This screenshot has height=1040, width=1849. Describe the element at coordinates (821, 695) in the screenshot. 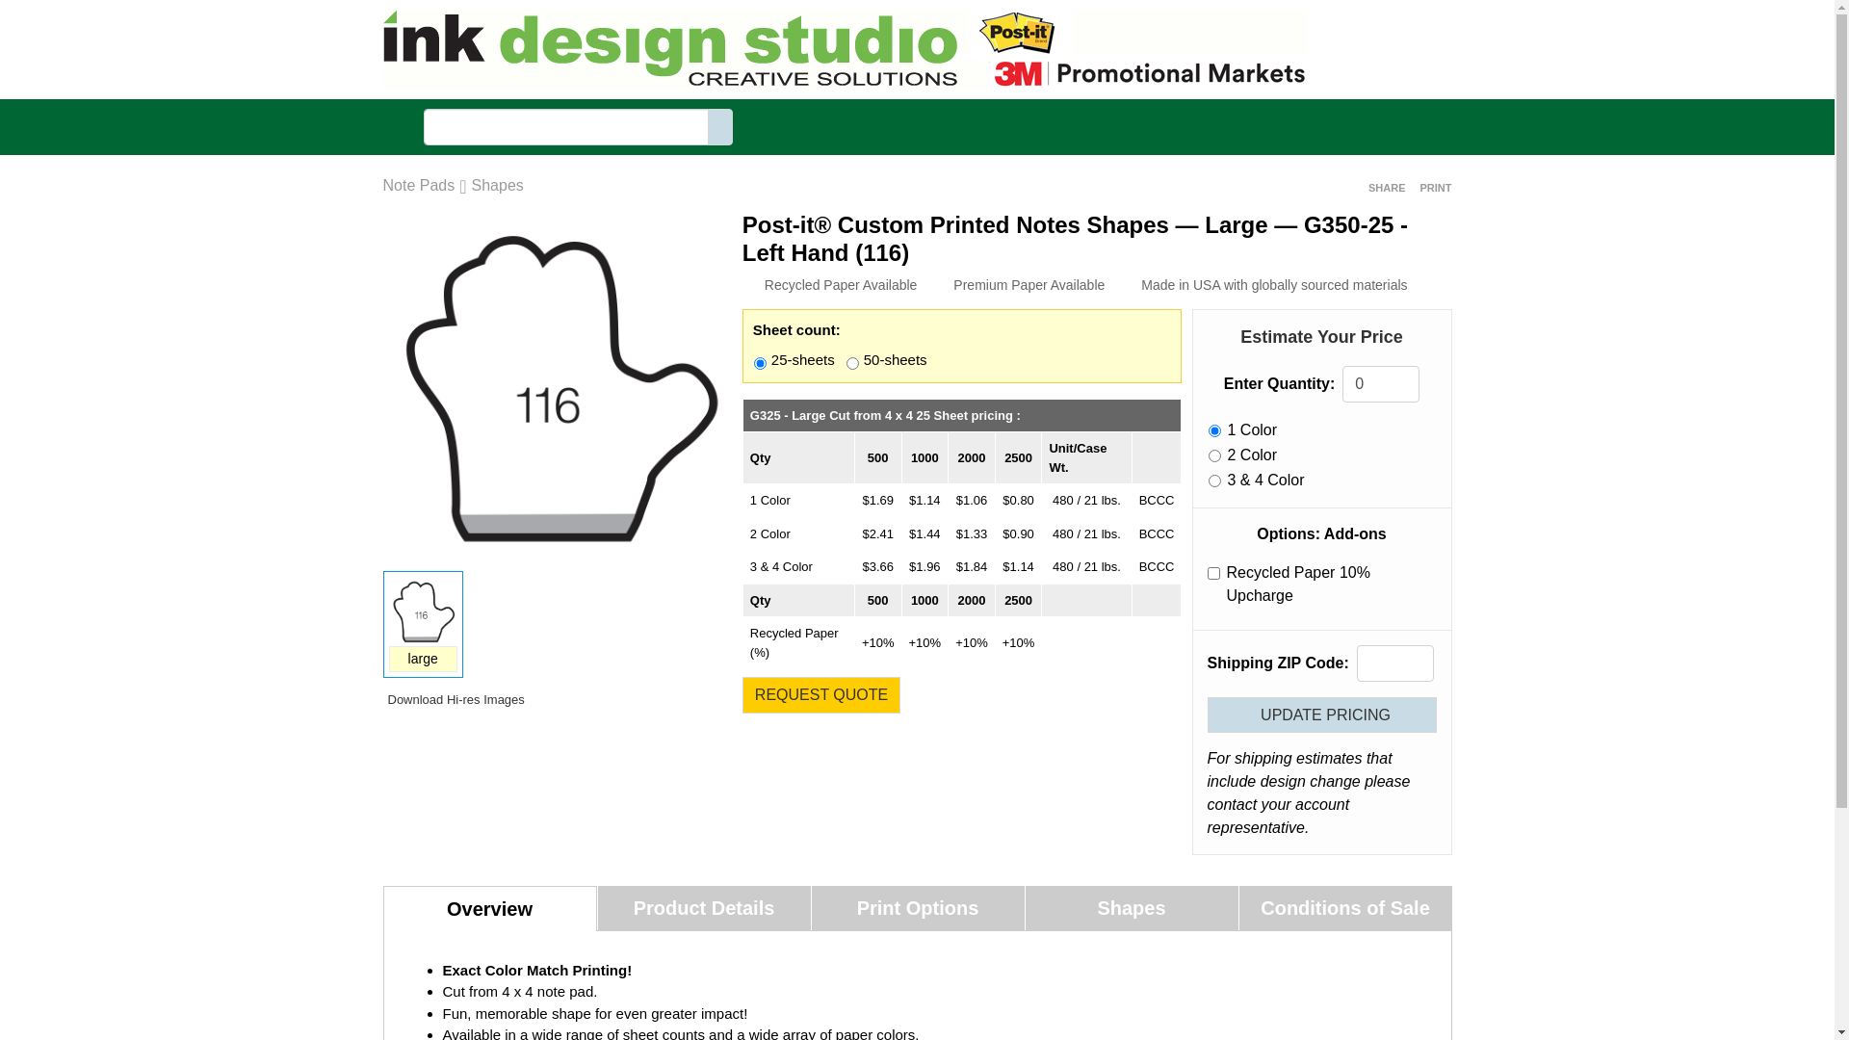

I see `REQUEST QUOTE` at that location.